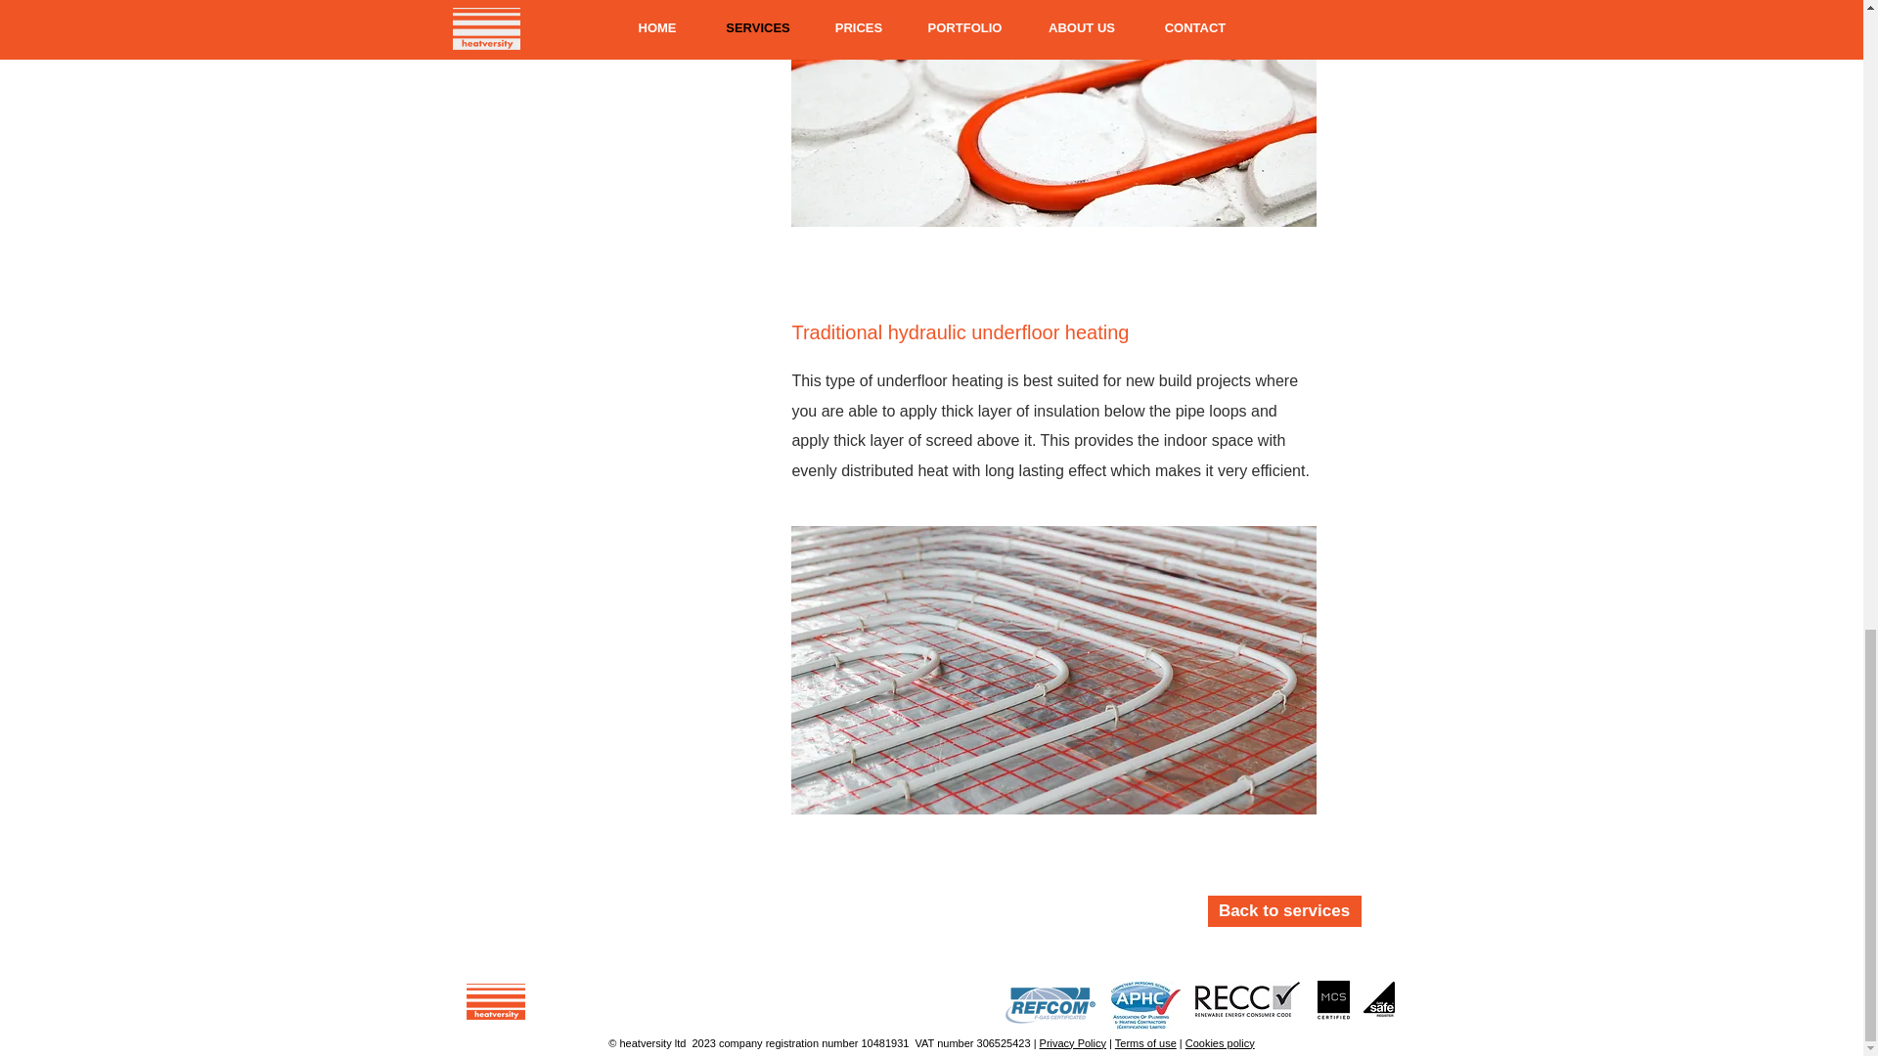 This screenshot has height=1056, width=1878. I want to click on Terms of use, so click(1146, 1042).